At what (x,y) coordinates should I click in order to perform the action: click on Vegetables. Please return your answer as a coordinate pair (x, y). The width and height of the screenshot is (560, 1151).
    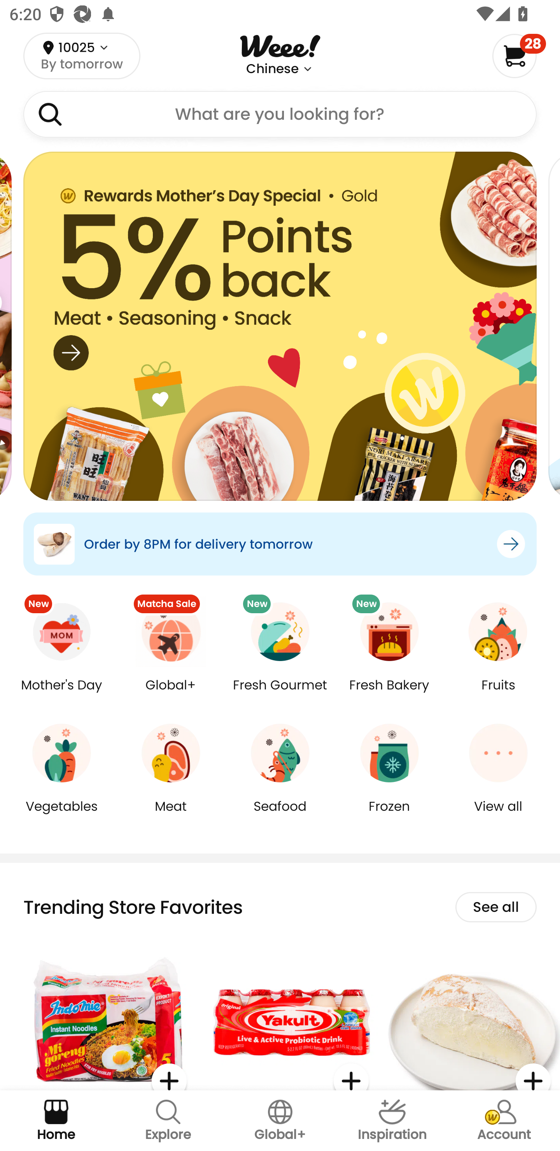
    Looking at the image, I should click on (61, 816).